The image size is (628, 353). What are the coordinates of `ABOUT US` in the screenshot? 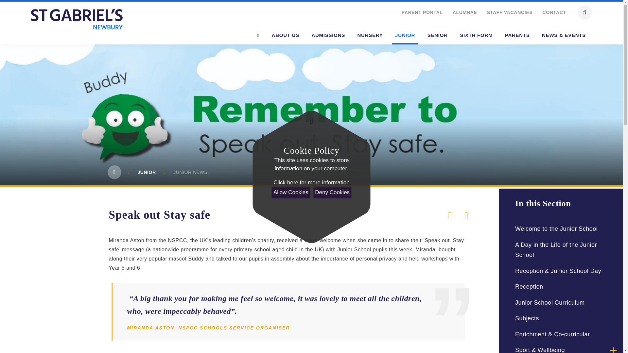 It's located at (285, 35).